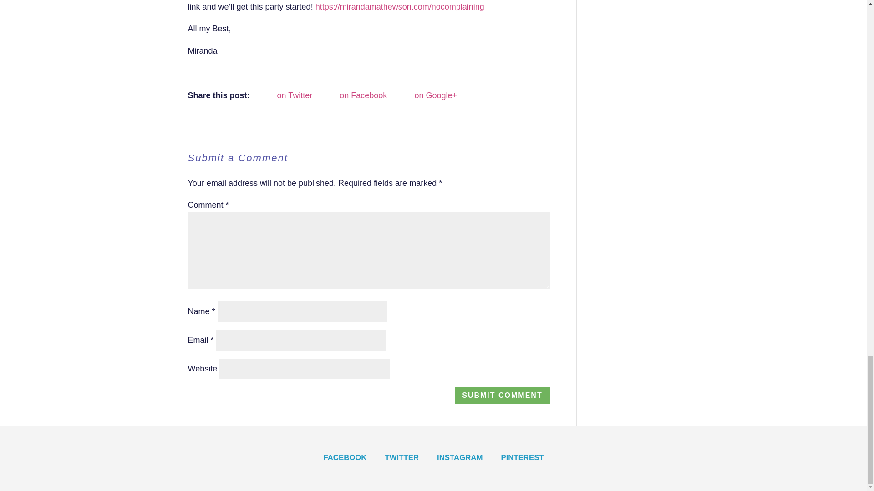 This screenshot has height=491, width=874. What do you see at coordinates (353, 95) in the screenshot?
I see `on Facebook` at bounding box center [353, 95].